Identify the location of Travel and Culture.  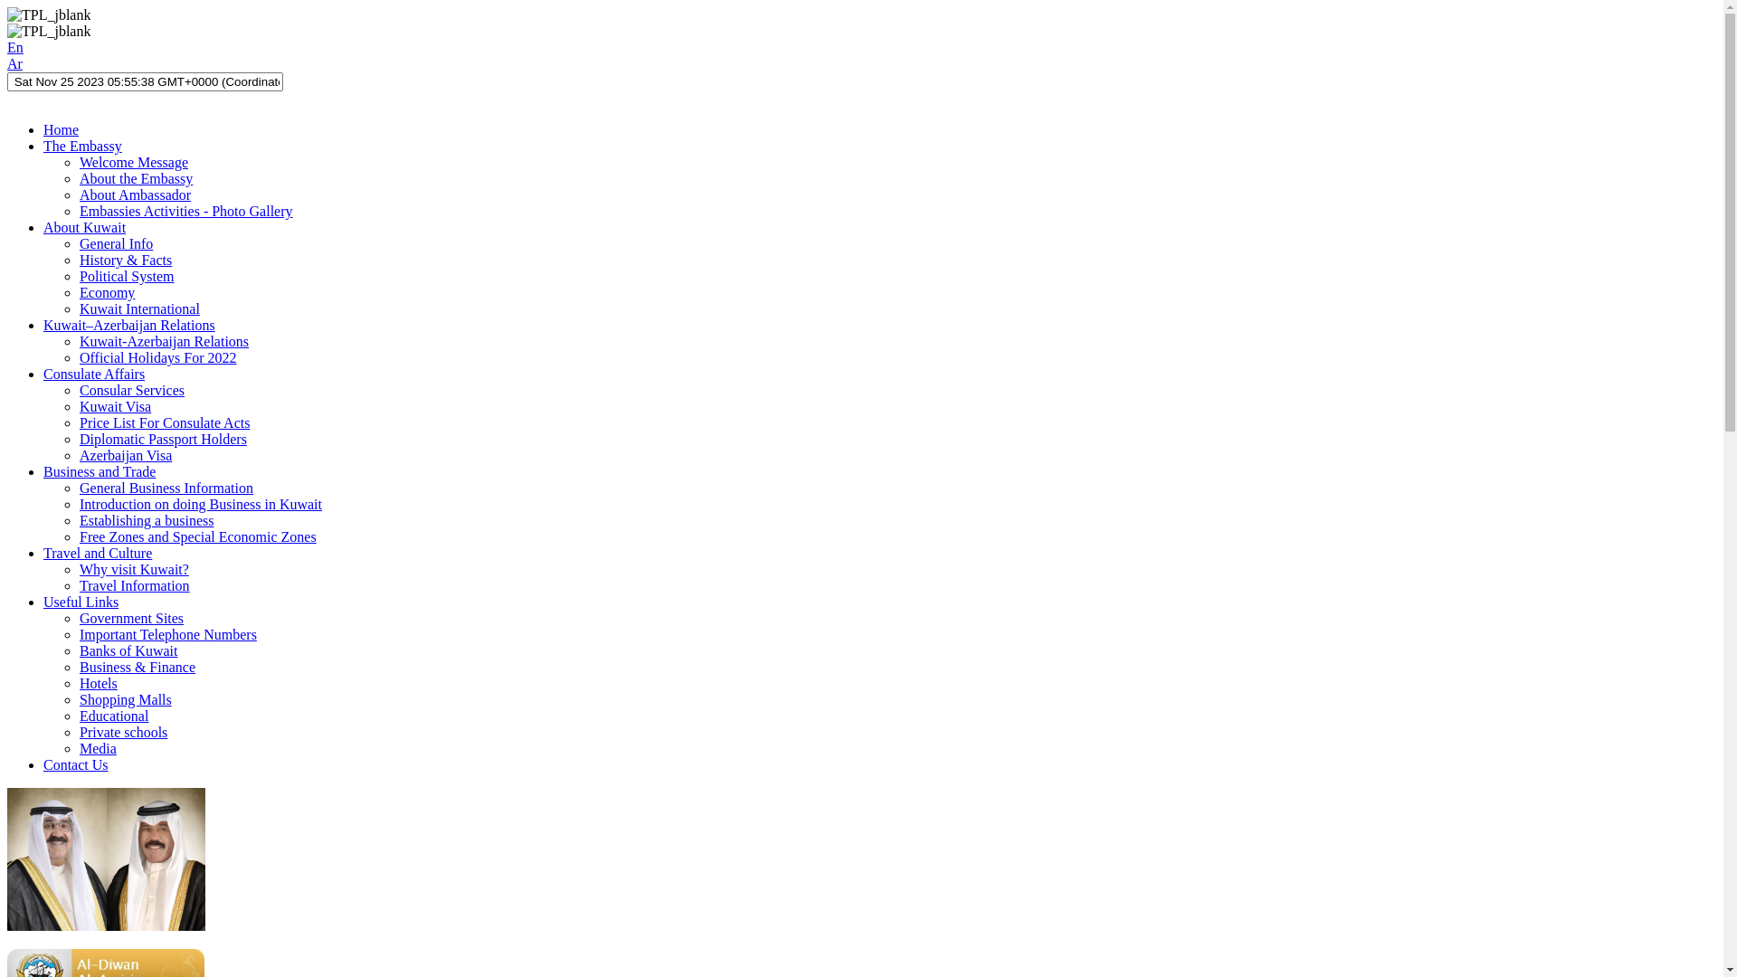
(98, 554).